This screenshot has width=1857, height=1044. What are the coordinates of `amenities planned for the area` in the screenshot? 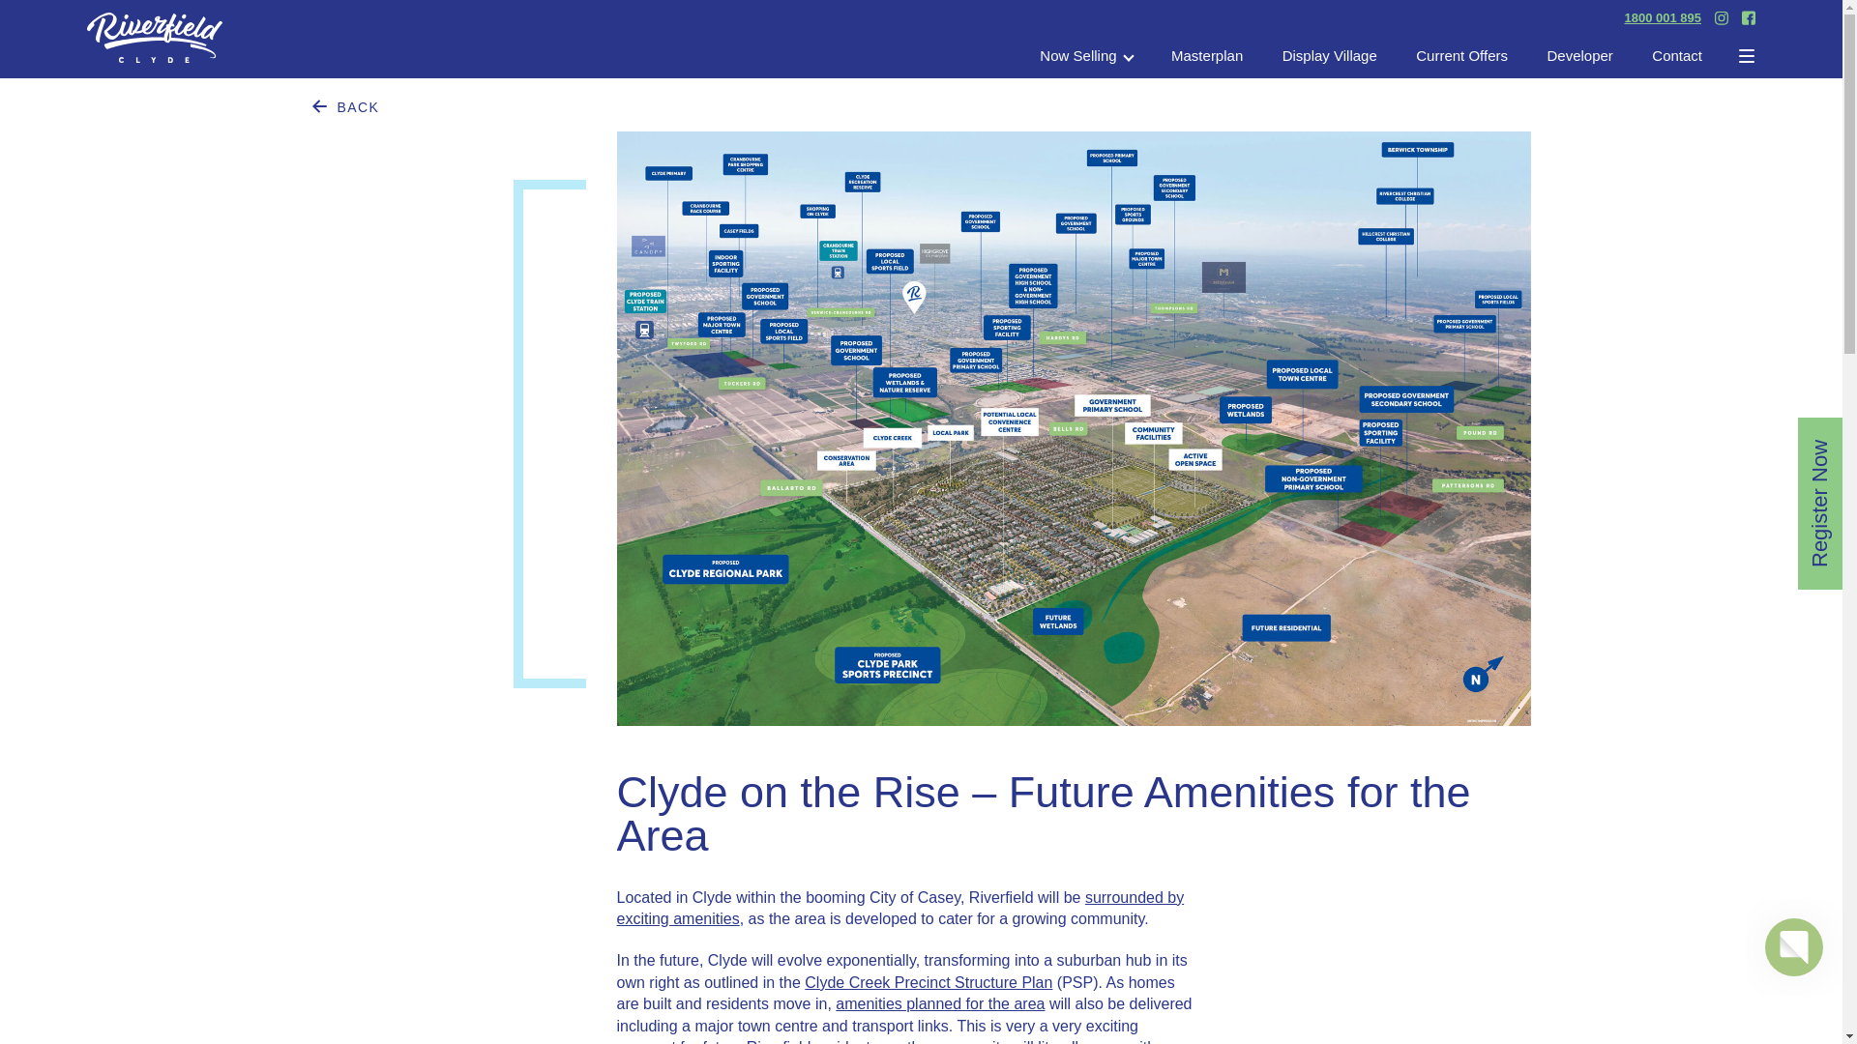 It's located at (940, 1003).